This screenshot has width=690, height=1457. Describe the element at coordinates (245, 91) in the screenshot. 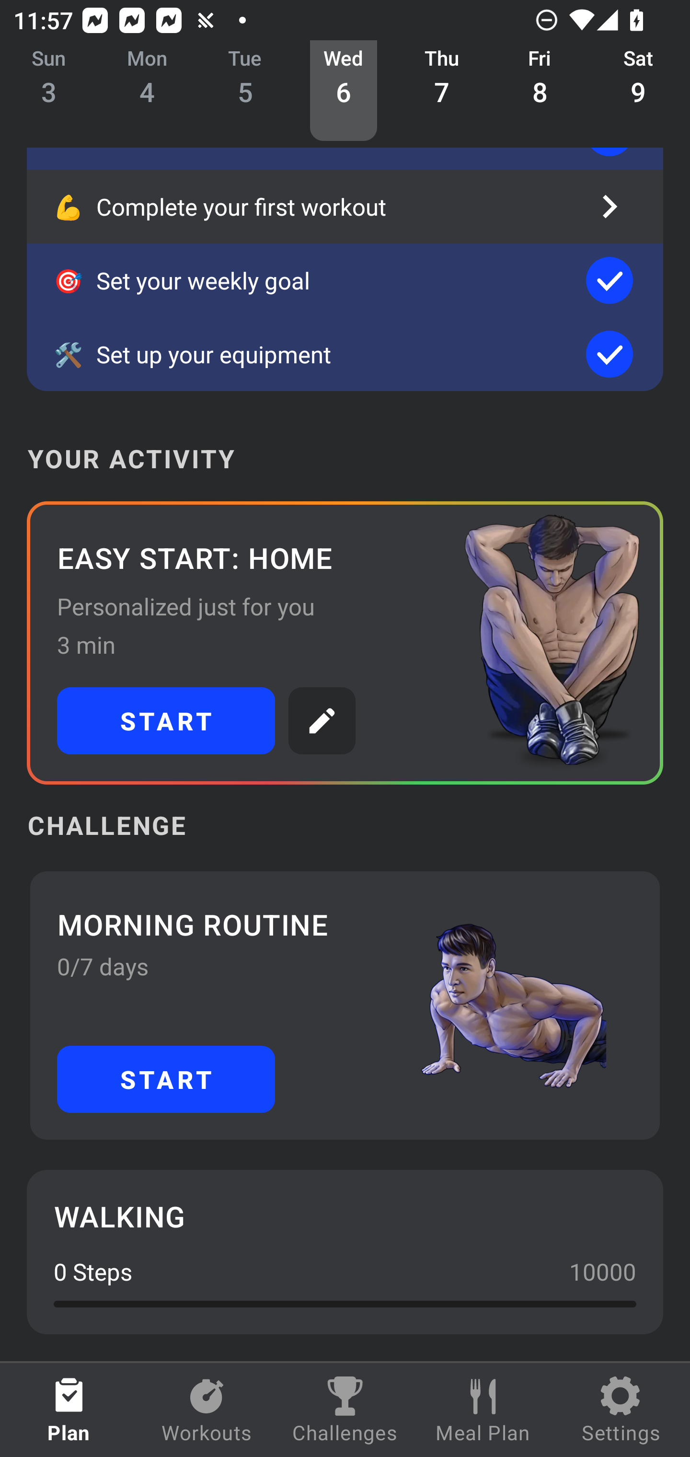

I see `Tue 5` at that location.